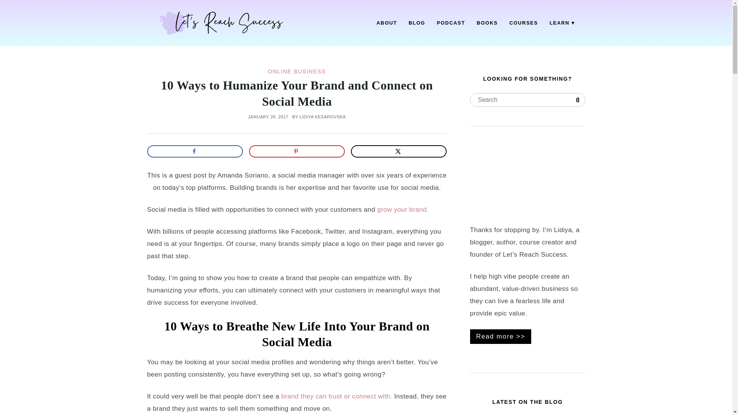 This screenshot has width=738, height=415. What do you see at coordinates (297, 93) in the screenshot?
I see `10 Ways to Humanize Your Brand and Connect on Social Media` at bounding box center [297, 93].